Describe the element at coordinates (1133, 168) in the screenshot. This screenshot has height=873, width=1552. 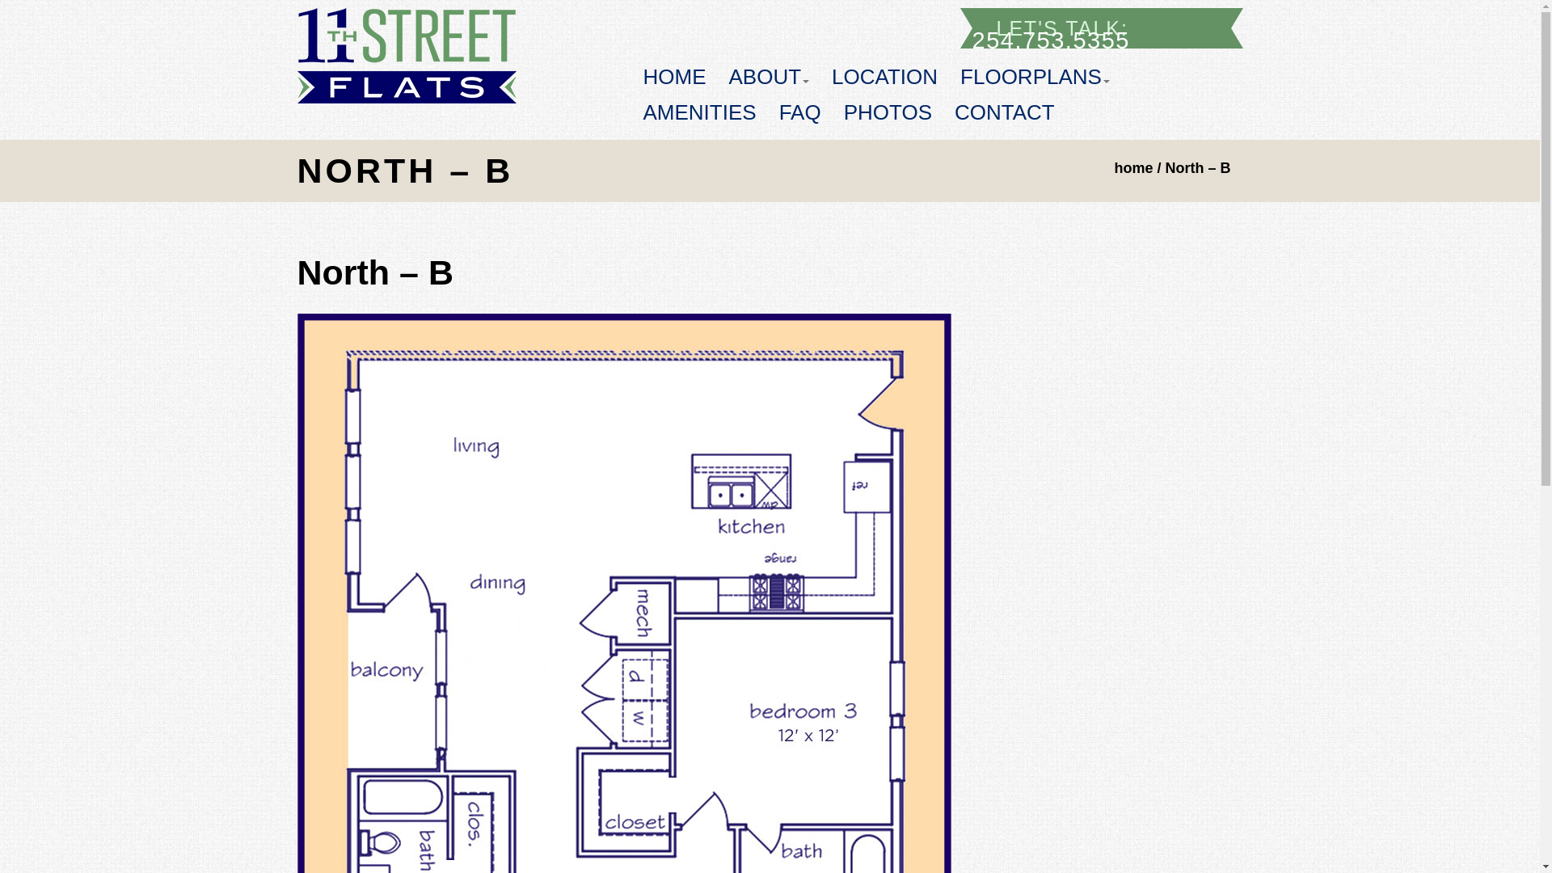
I see `home` at that location.